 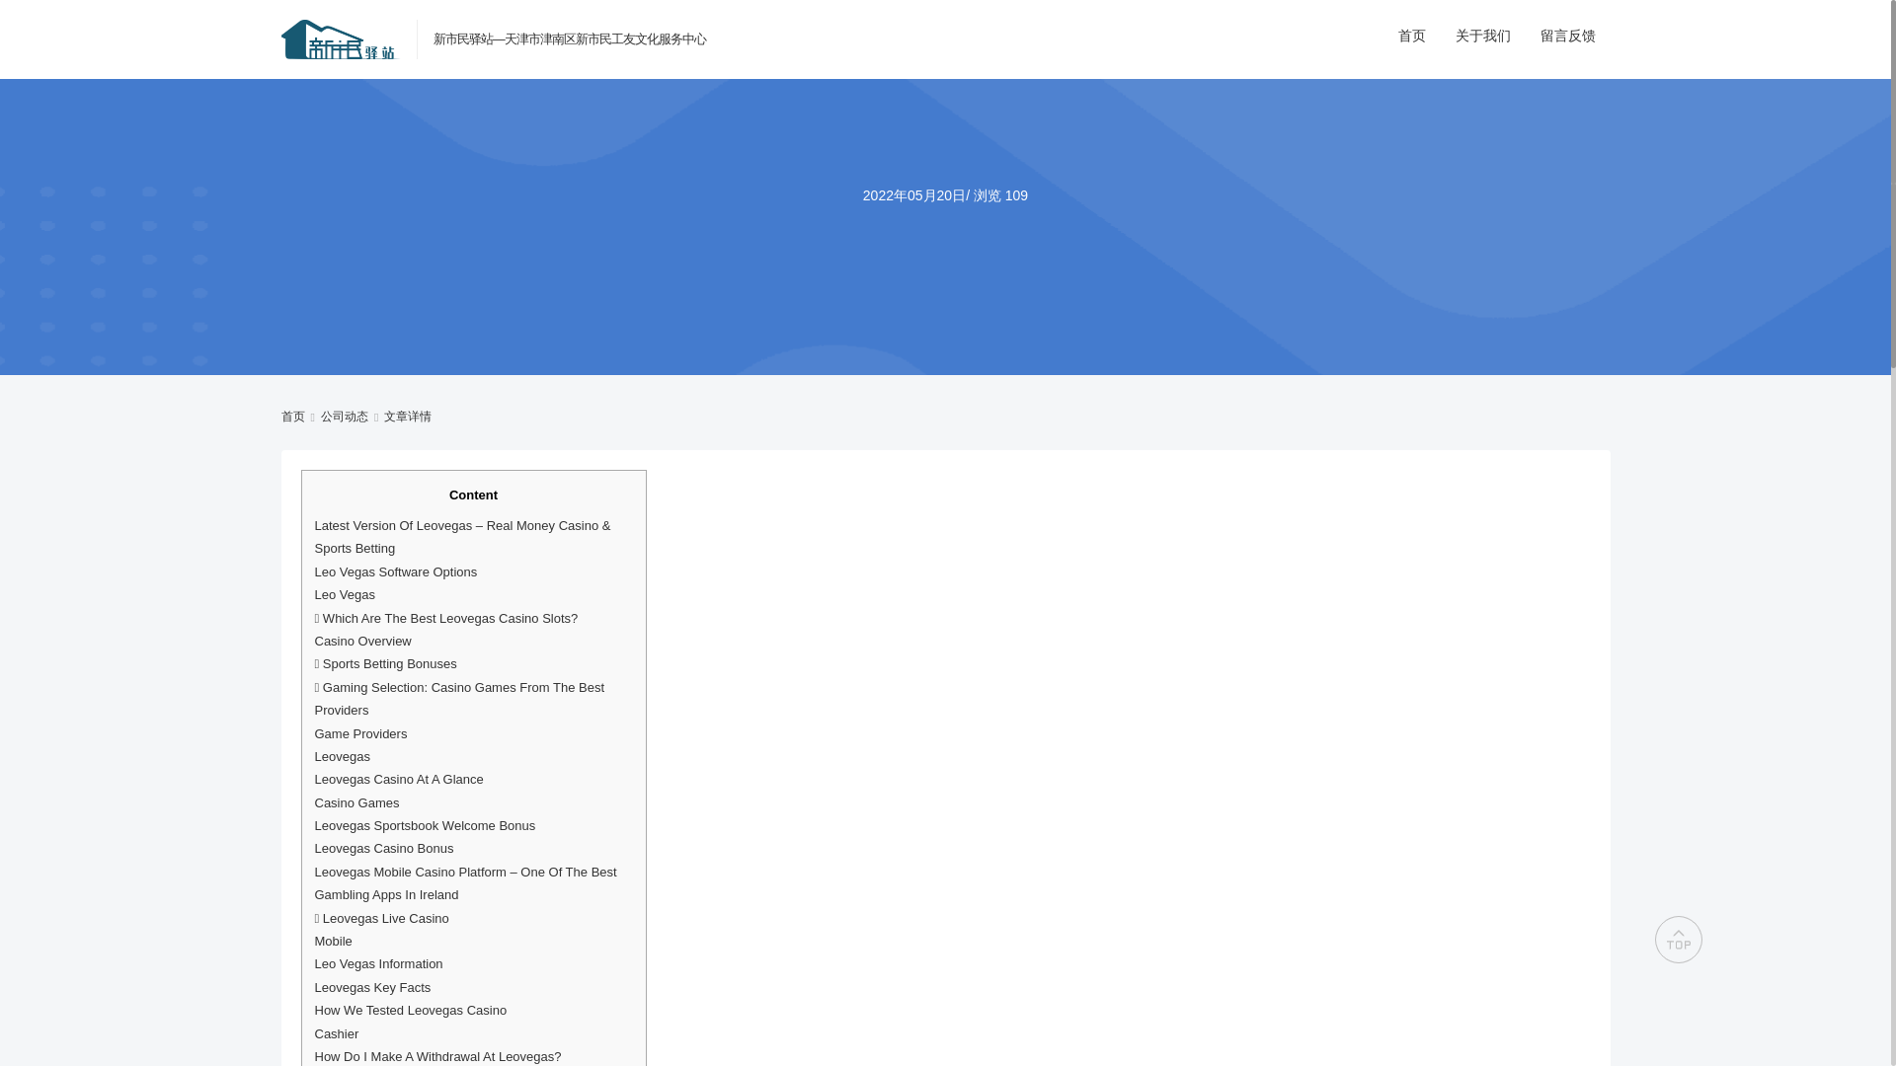 What do you see at coordinates (336, 1034) in the screenshot?
I see `Cashier` at bounding box center [336, 1034].